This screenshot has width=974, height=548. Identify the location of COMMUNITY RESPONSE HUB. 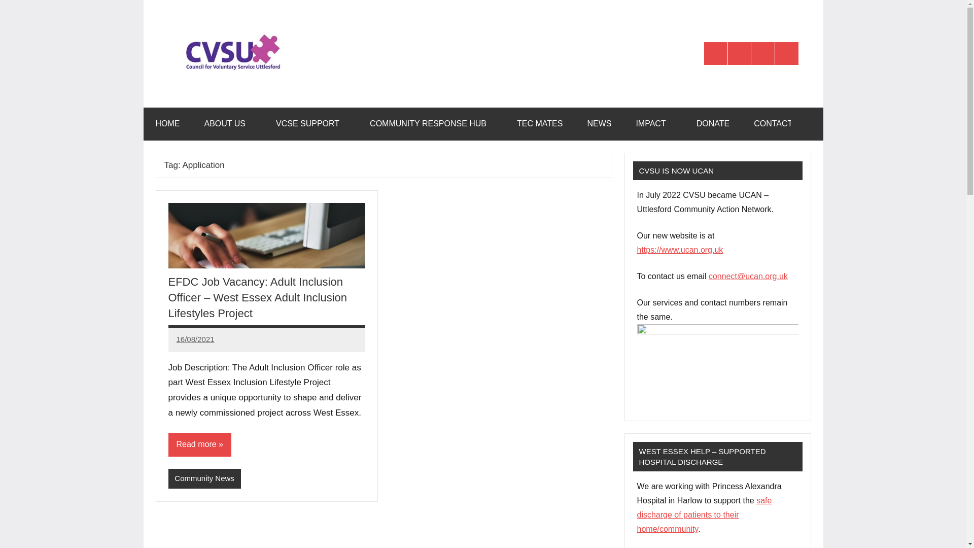
(431, 124).